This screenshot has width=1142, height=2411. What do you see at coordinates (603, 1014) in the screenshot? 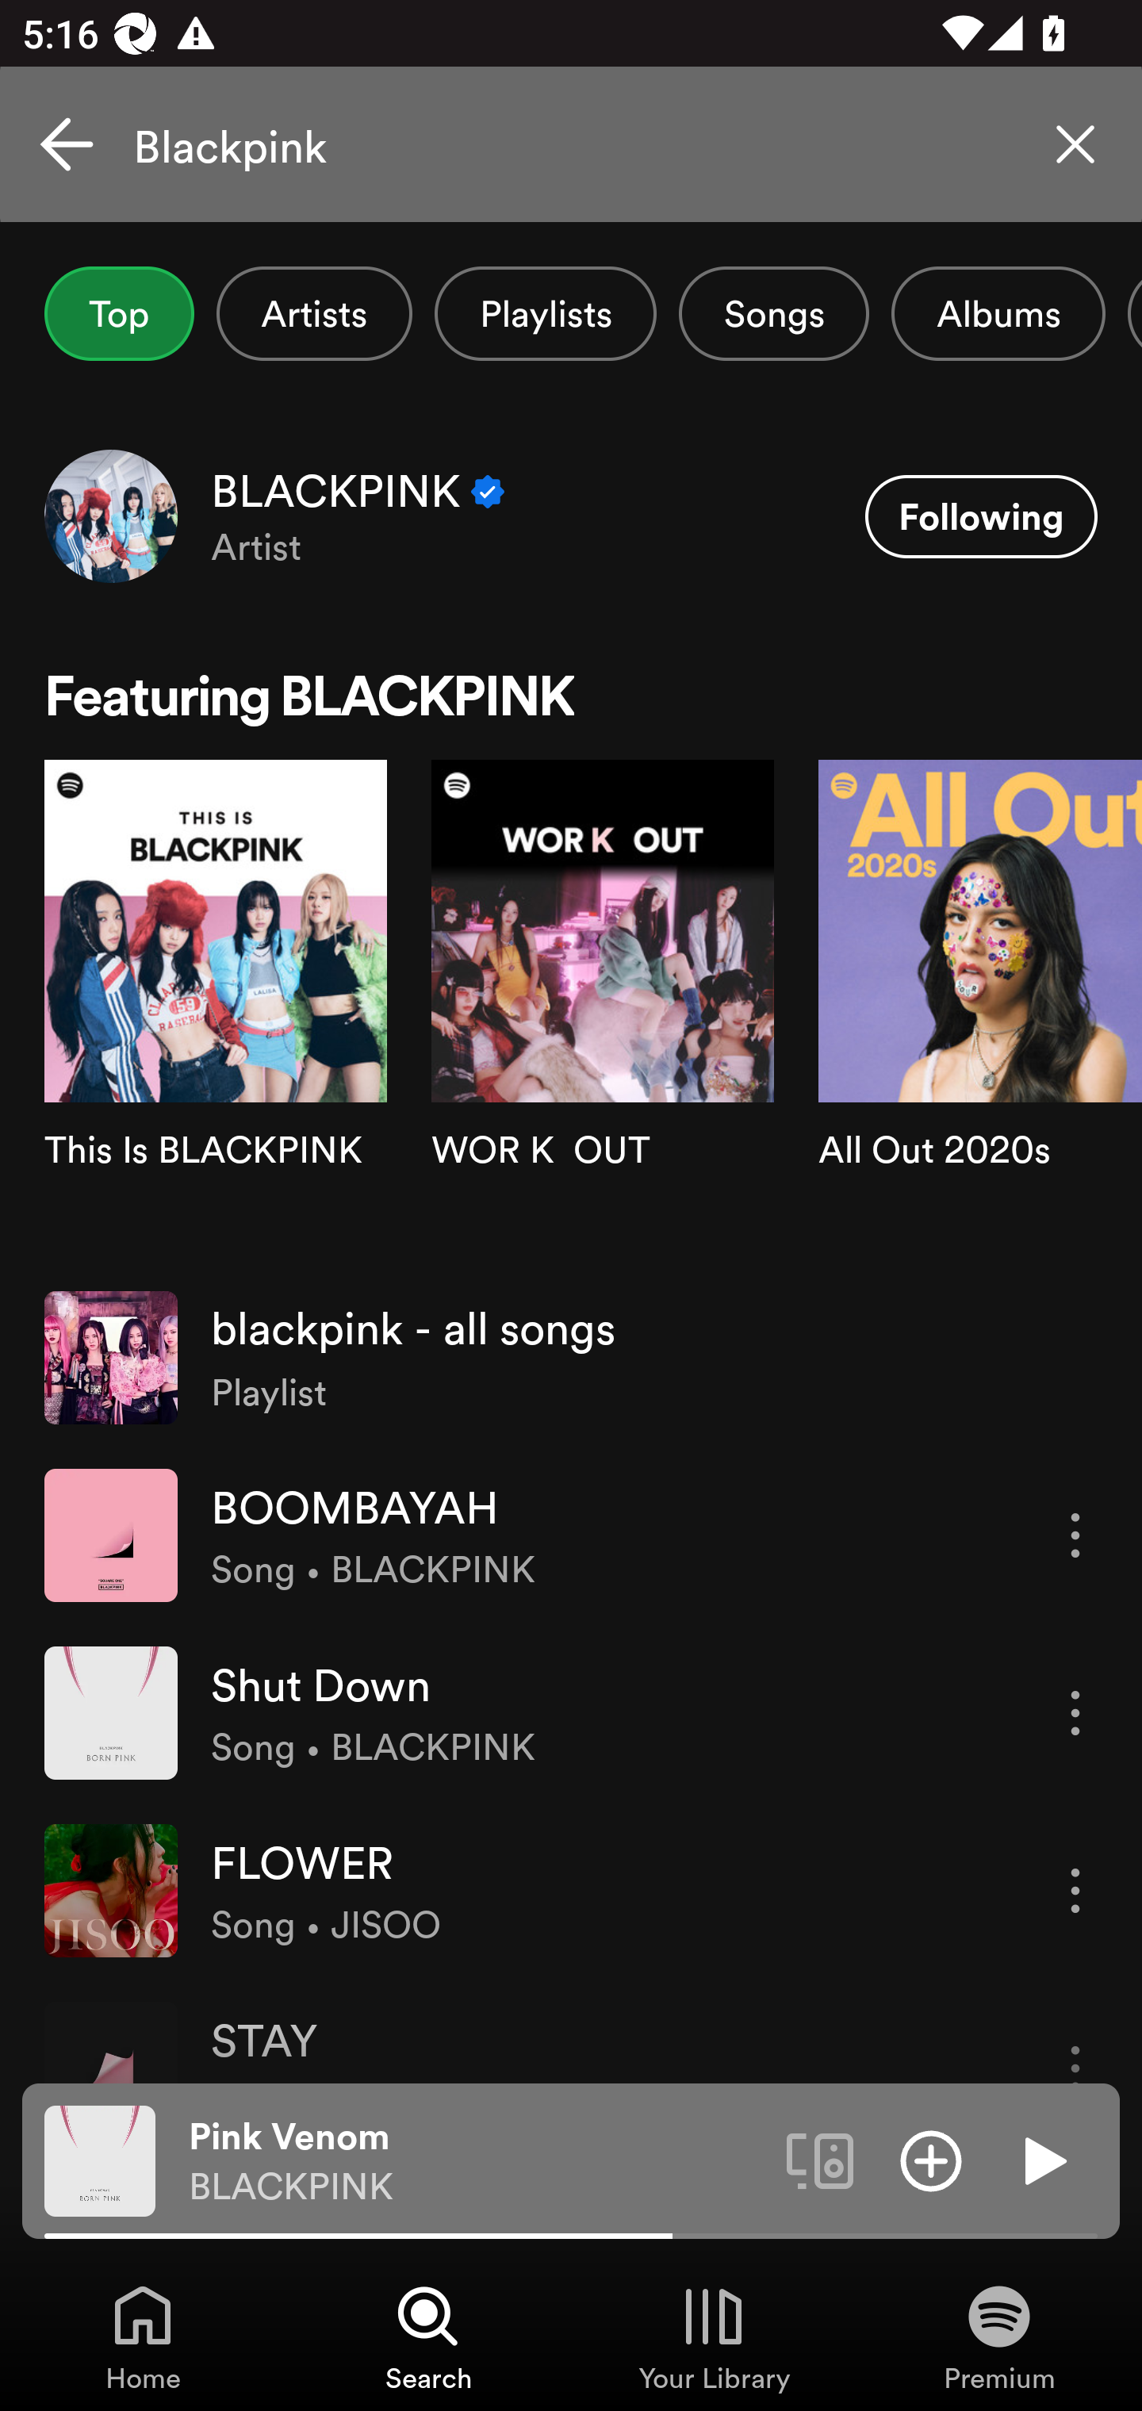
I see `Search card image WOR K  OUT` at bounding box center [603, 1014].